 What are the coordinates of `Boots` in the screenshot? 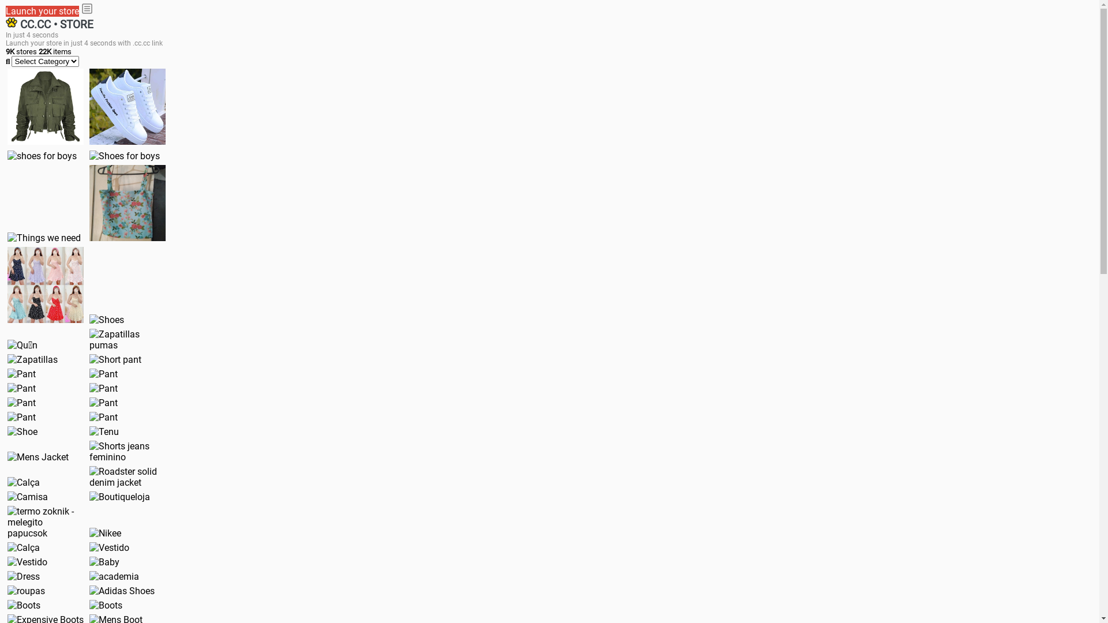 It's located at (106, 606).